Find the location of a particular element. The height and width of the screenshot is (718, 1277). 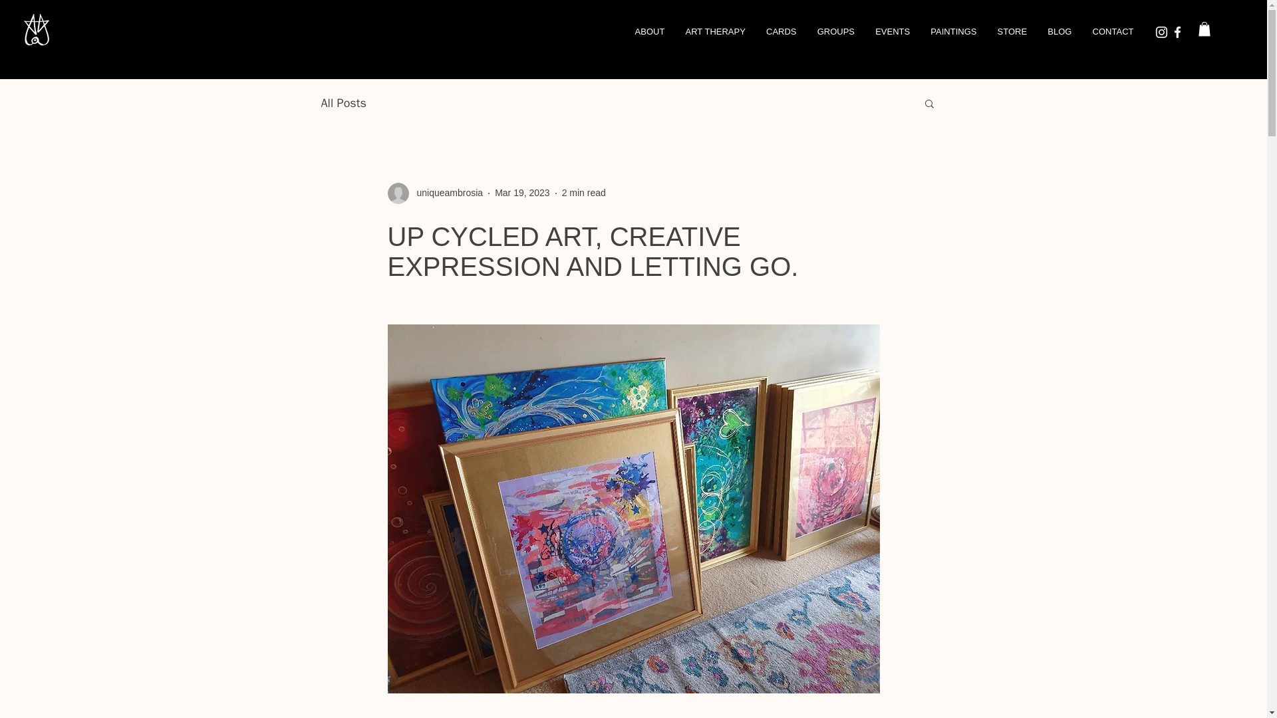

STORE is located at coordinates (1012, 31).